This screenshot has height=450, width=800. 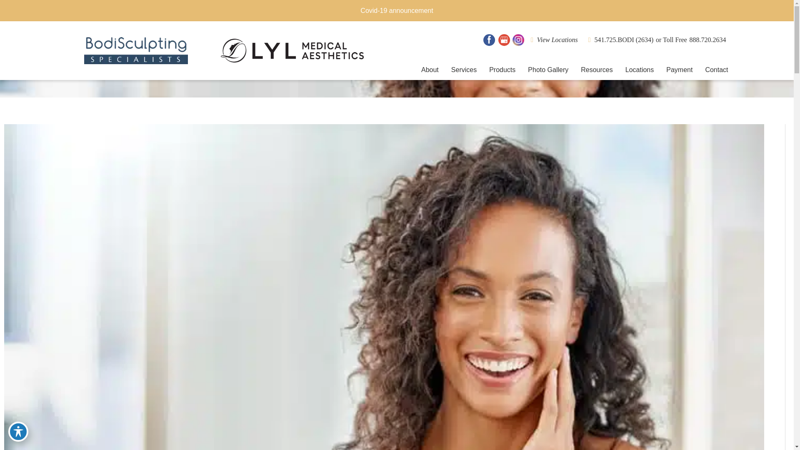 I want to click on Covid-19 announcement, so click(x=397, y=10).